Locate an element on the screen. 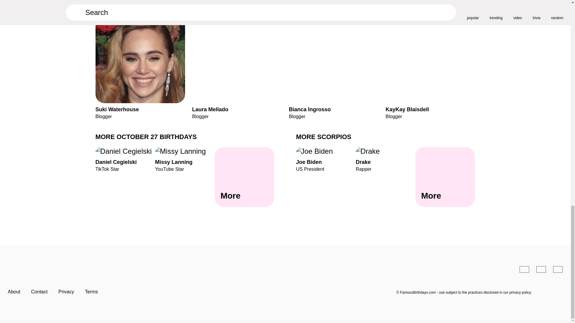 This screenshot has height=323, width=575. More is located at coordinates (185, 159).